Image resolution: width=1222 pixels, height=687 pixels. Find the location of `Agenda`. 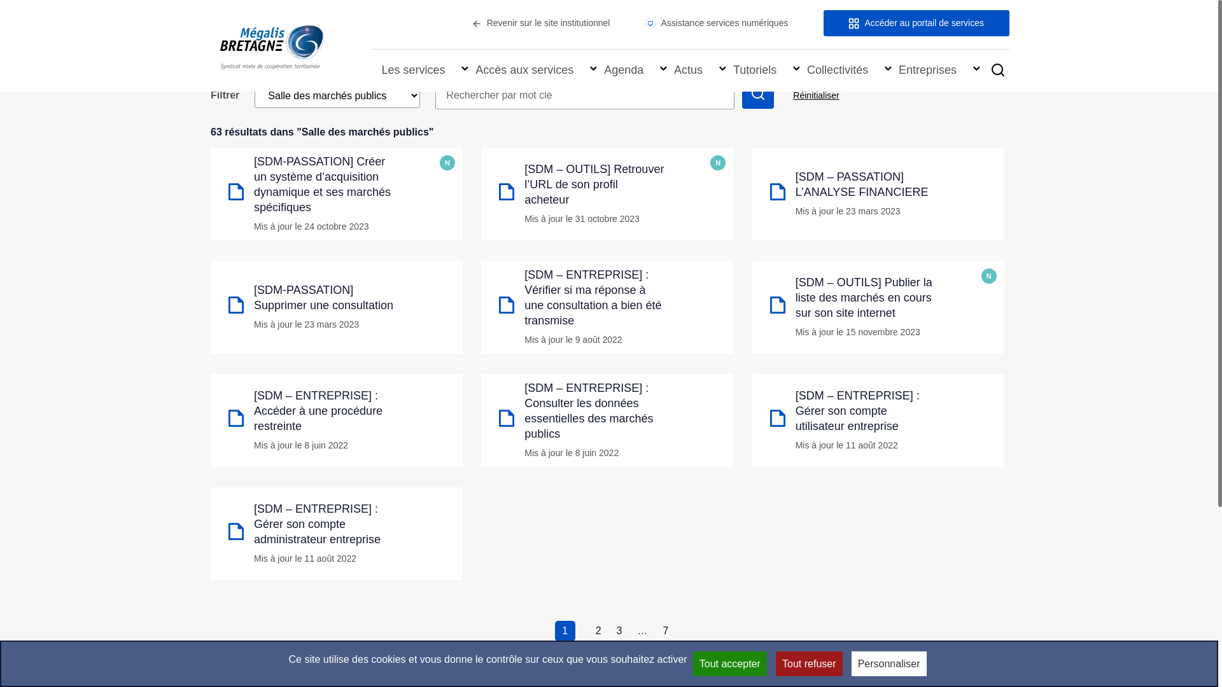

Agenda is located at coordinates (624, 71).